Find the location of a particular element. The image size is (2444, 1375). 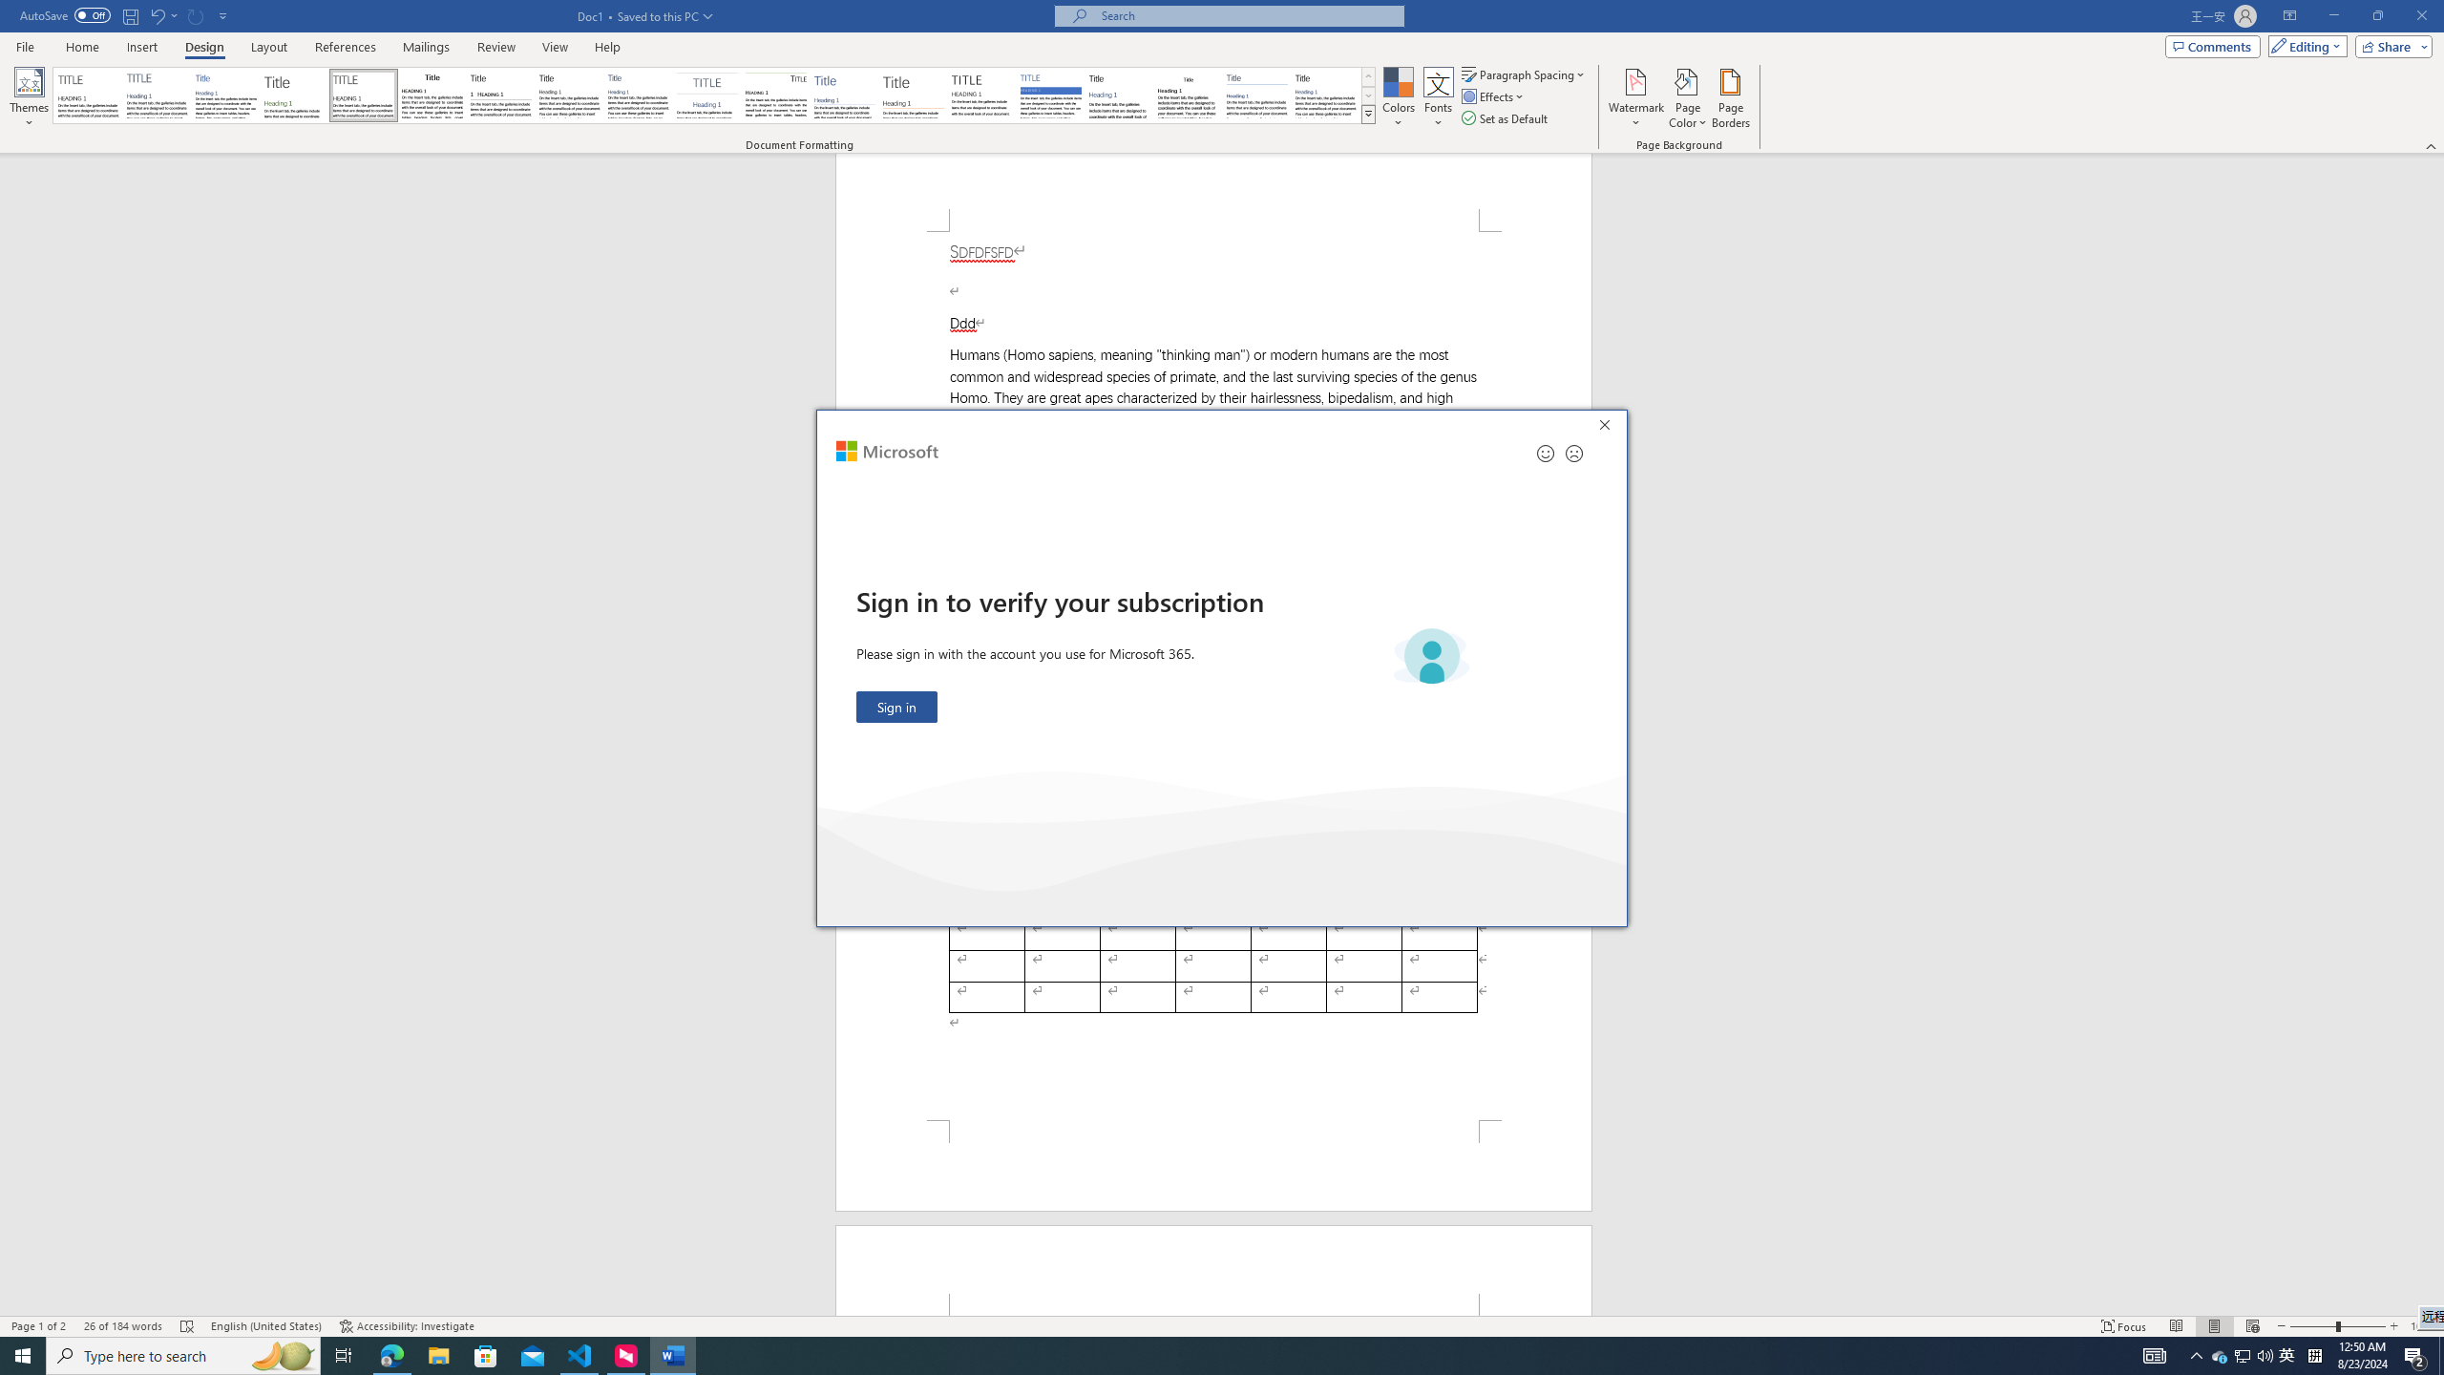

Lines (Simple) is located at coordinates (2287, 1356).